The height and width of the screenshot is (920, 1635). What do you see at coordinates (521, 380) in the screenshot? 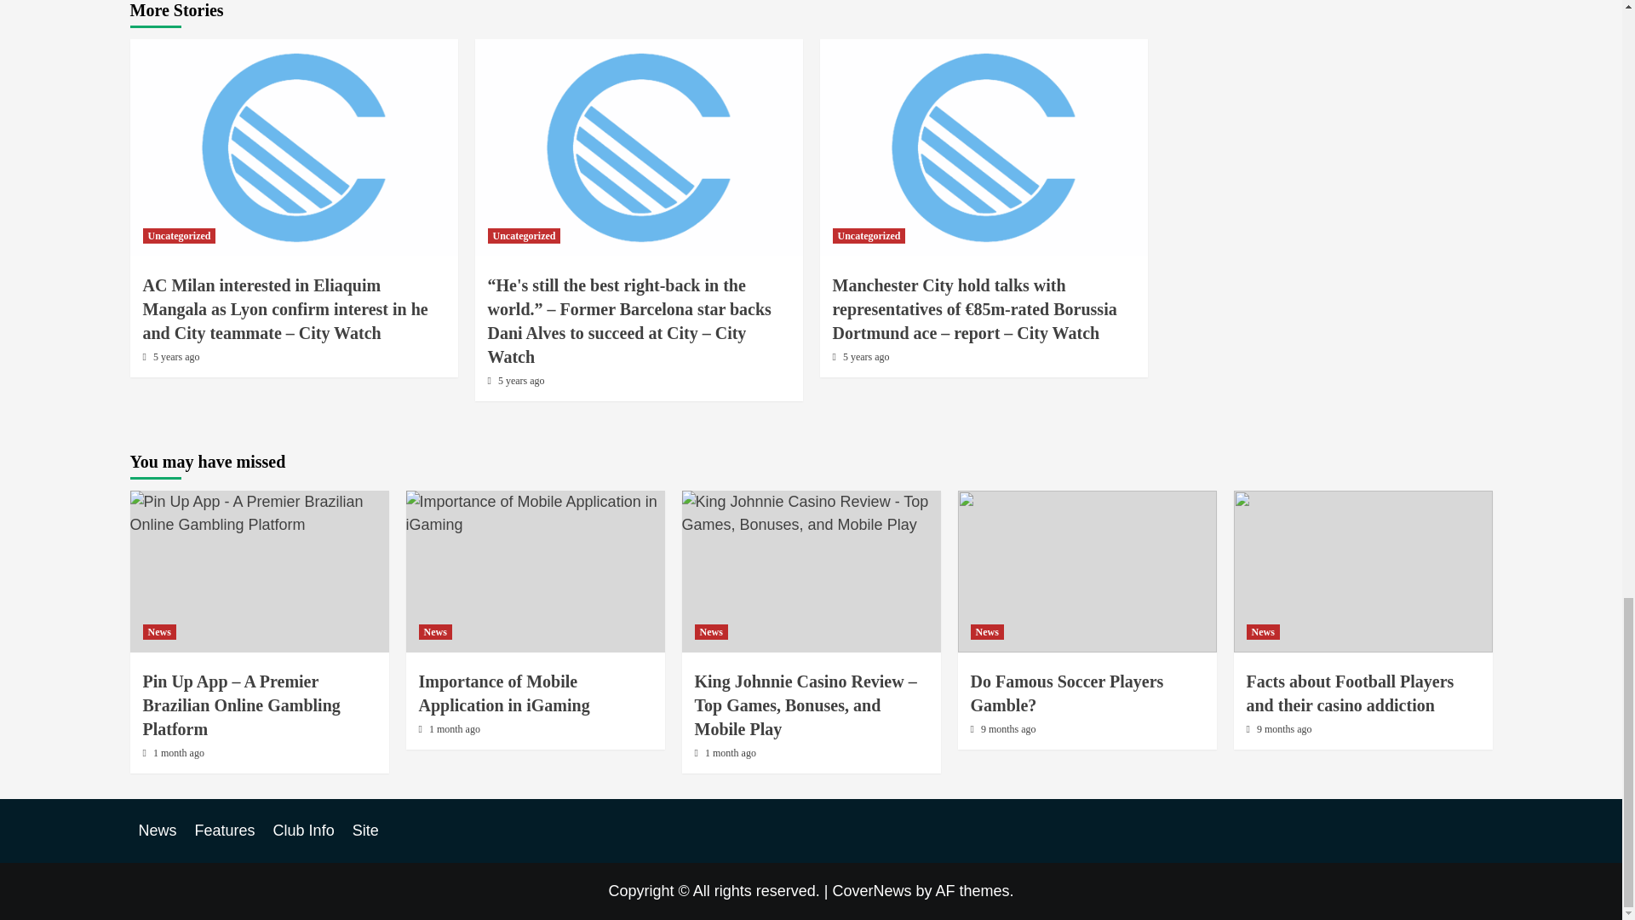
I see `5 years ago` at bounding box center [521, 380].